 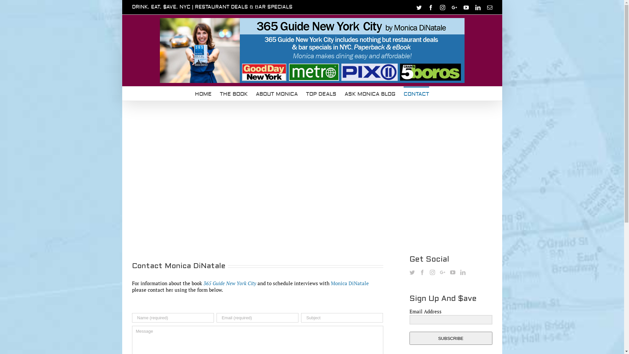 What do you see at coordinates (478, 7) in the screenshot?
I see `Linkedin` at bounding box center [478, 7].